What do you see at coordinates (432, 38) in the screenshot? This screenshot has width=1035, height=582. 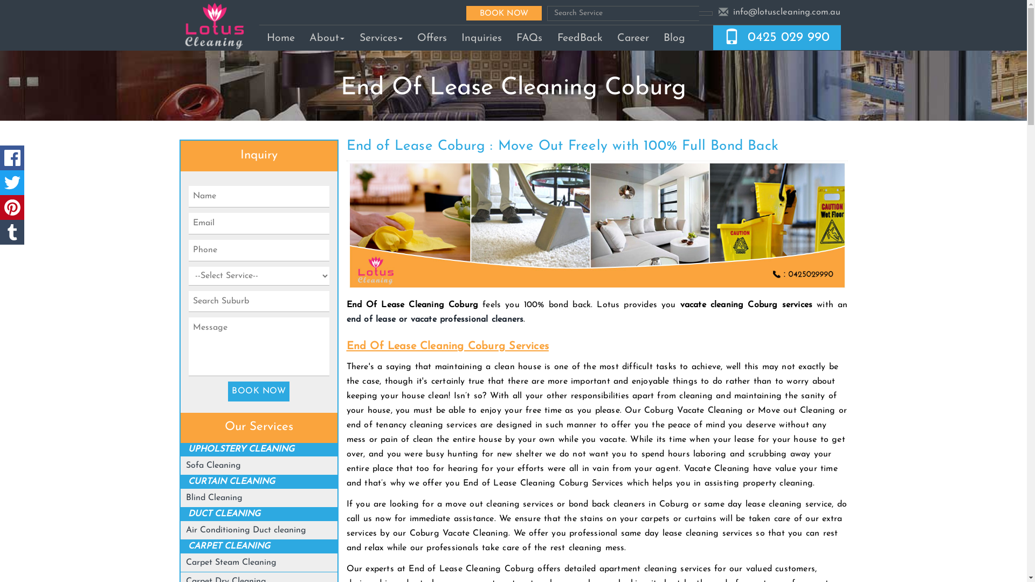 I see `Offers` at bounding box center [432, 38].